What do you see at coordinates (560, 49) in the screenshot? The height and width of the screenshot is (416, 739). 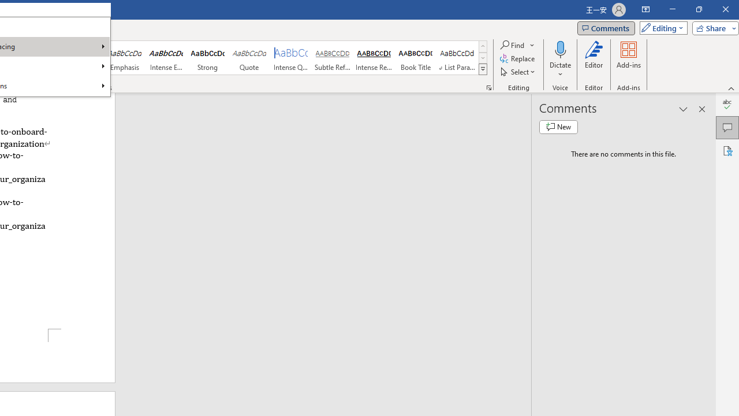 I see `Dictate` at bounding box center [560, 49].